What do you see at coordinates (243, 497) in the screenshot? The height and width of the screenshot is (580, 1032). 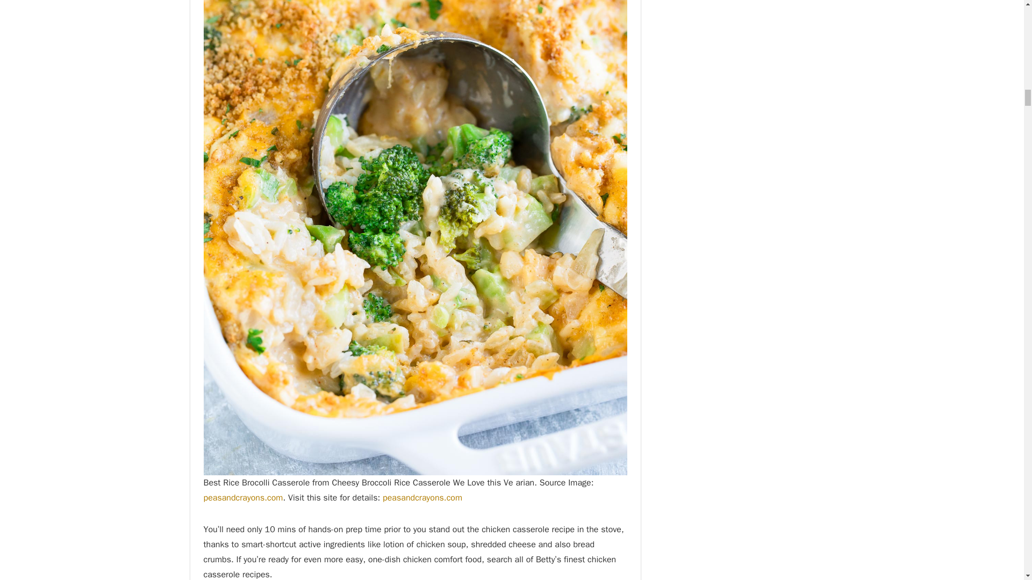 I see `peasandcrayons.com` at bounding box center [243, 497].